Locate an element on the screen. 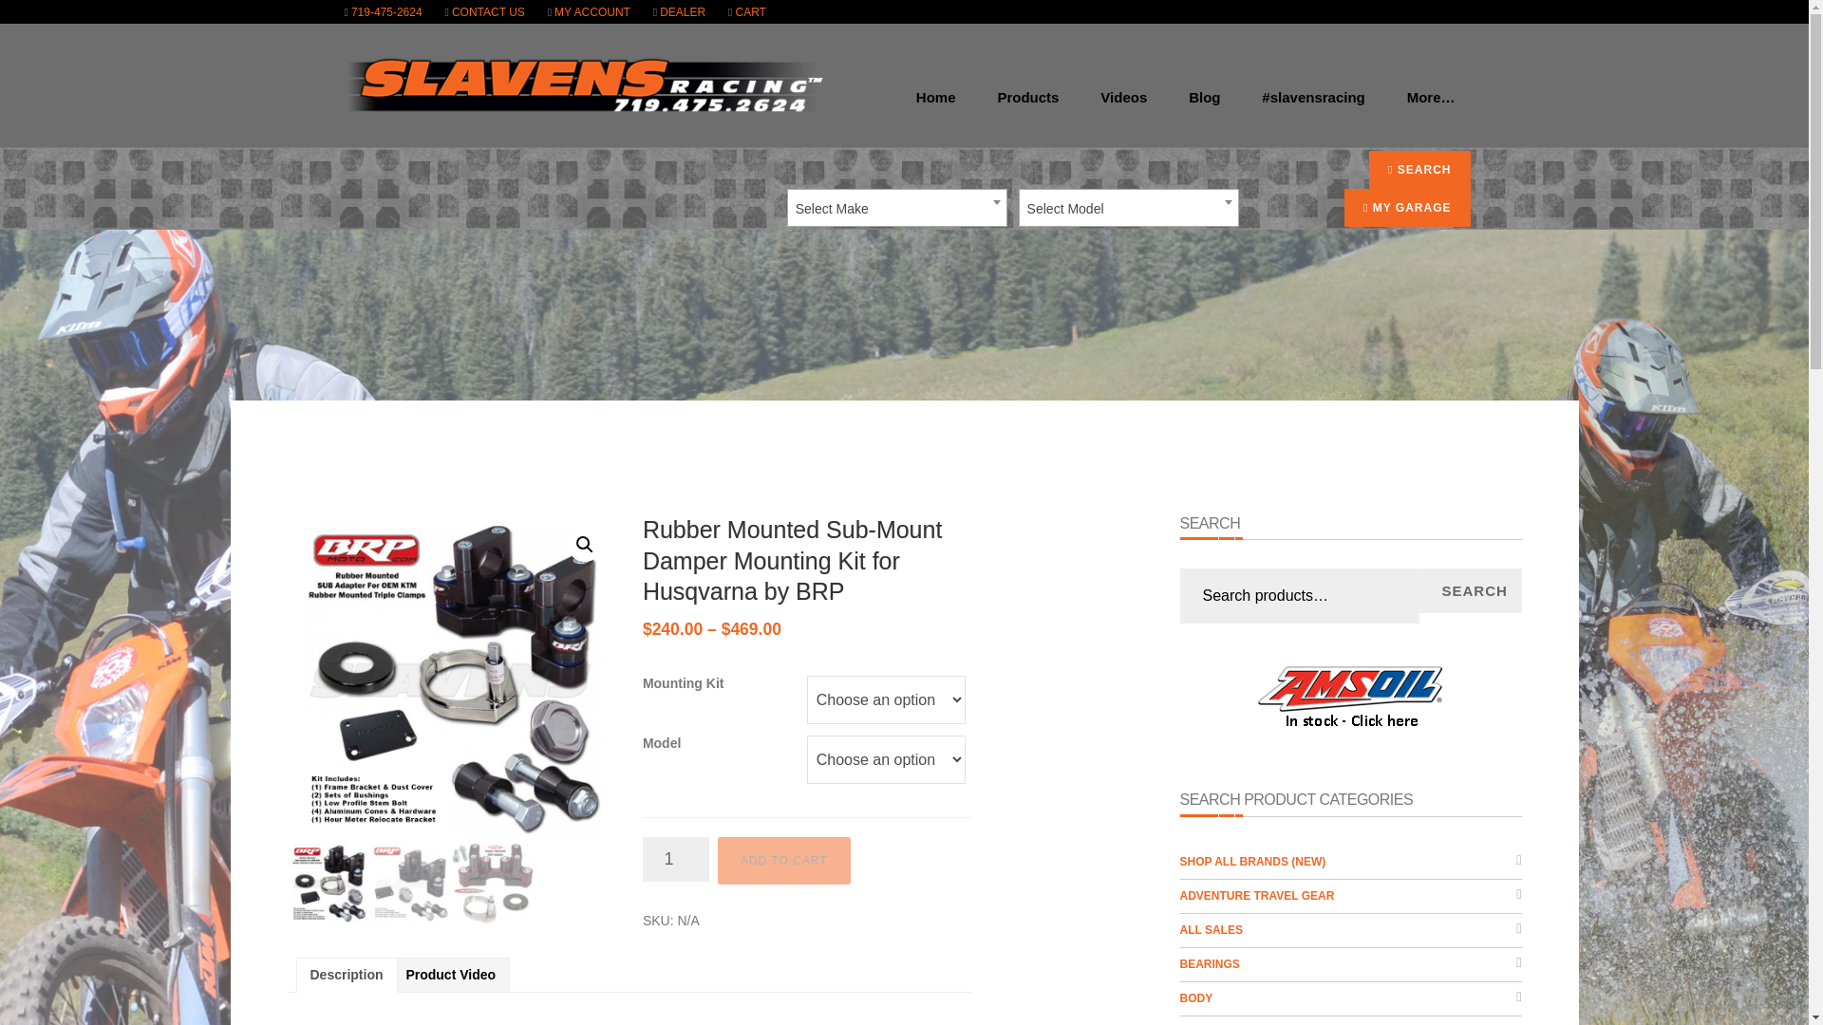 This screenshot has width=1823, height=1025. ADD TO CART is located at coordinates (784, 861).